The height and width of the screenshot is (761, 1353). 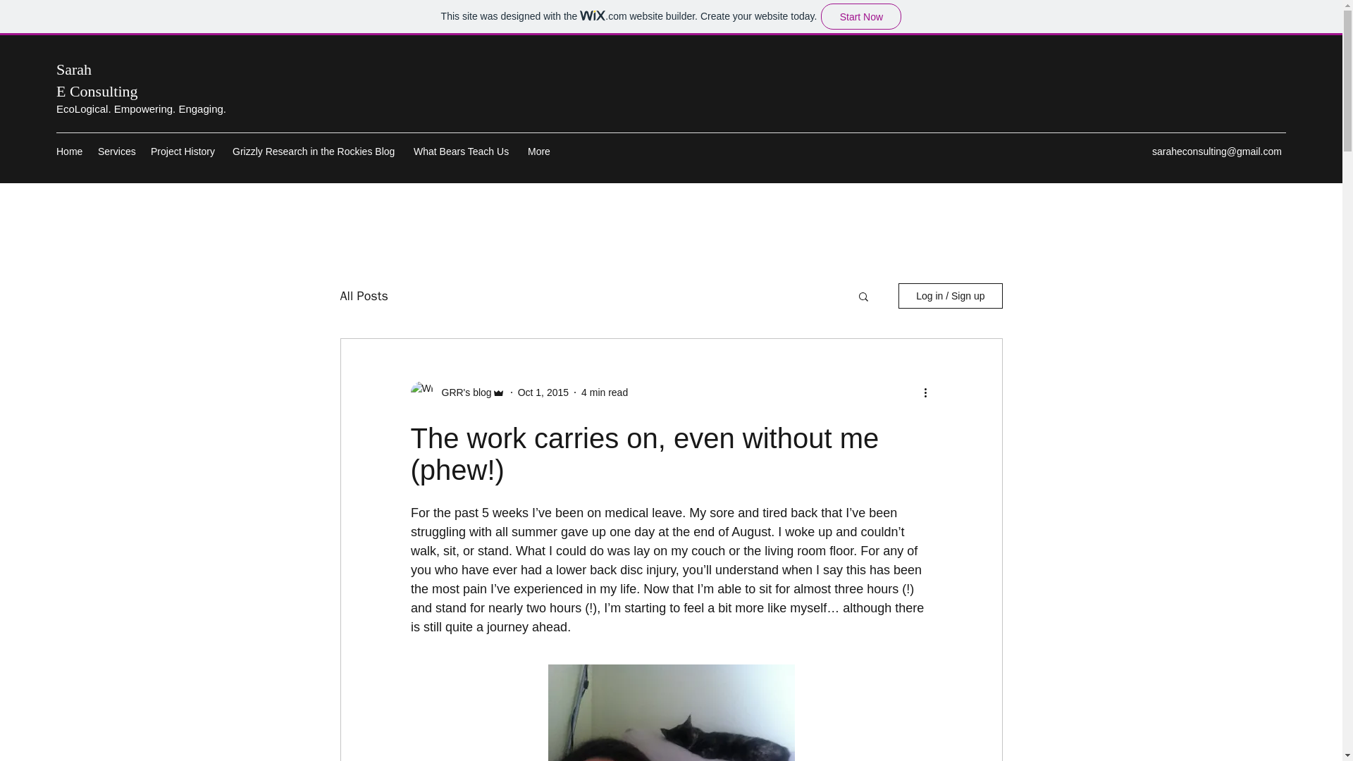 I want to click on 4 min read, so click(x=605, y=392).